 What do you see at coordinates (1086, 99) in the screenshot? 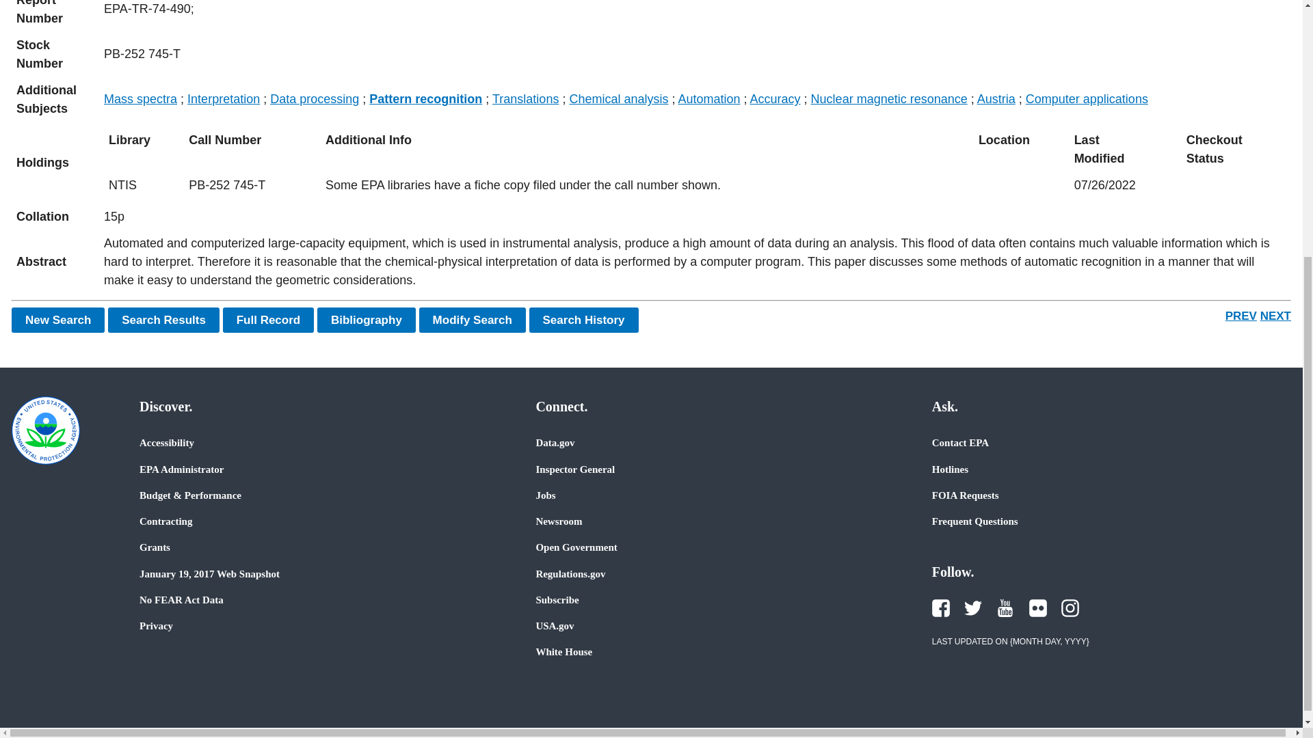
I see `Computer applications` at bounding box center [1086, 99].